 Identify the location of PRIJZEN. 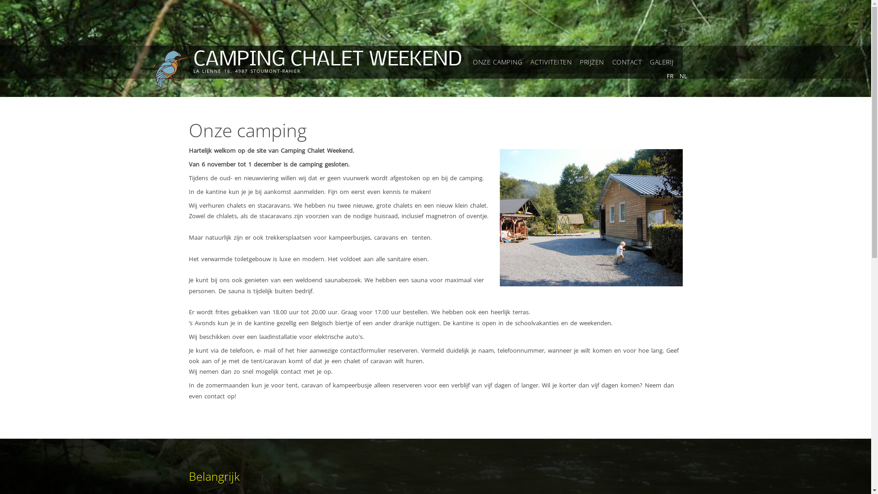
(592, 62).